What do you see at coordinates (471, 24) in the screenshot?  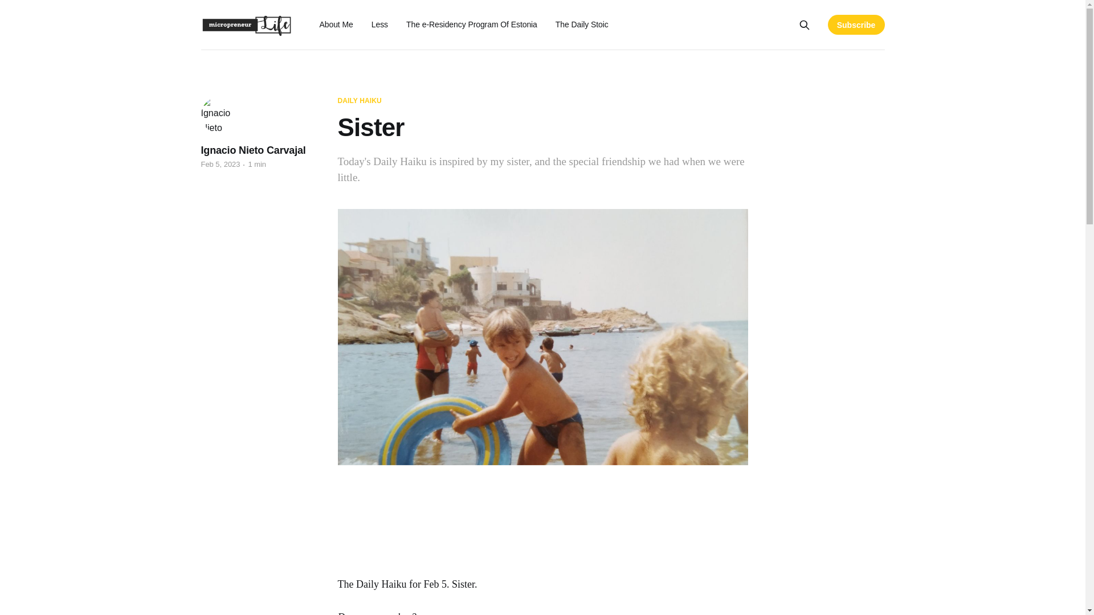 I see `The e-Residency Program Of Estonia` at bounding box center [471, 24].